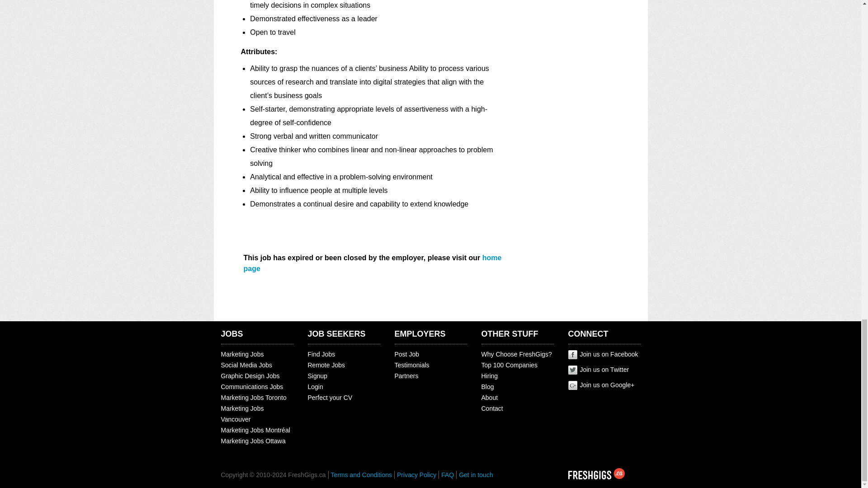 Image resolution: width=868 pixels, height=488 pixels. I want to click on Marketing Jobs Toronto, so click(253, 397).